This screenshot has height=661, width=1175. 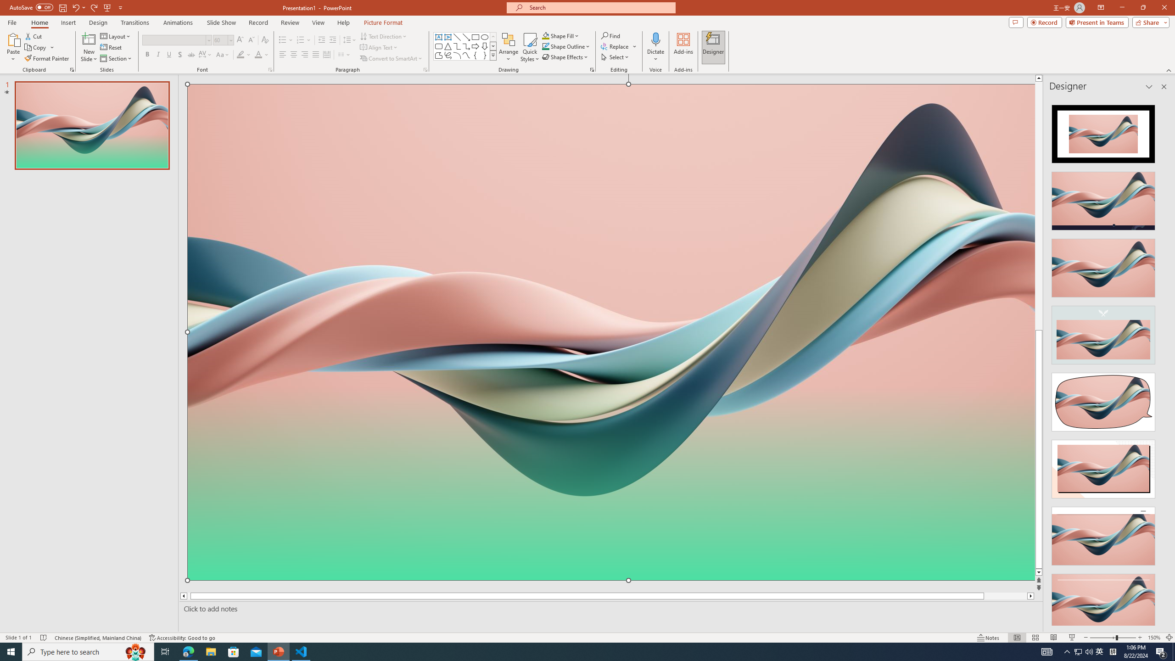 I want to click on Picture Format, so click(x=384, y=22).